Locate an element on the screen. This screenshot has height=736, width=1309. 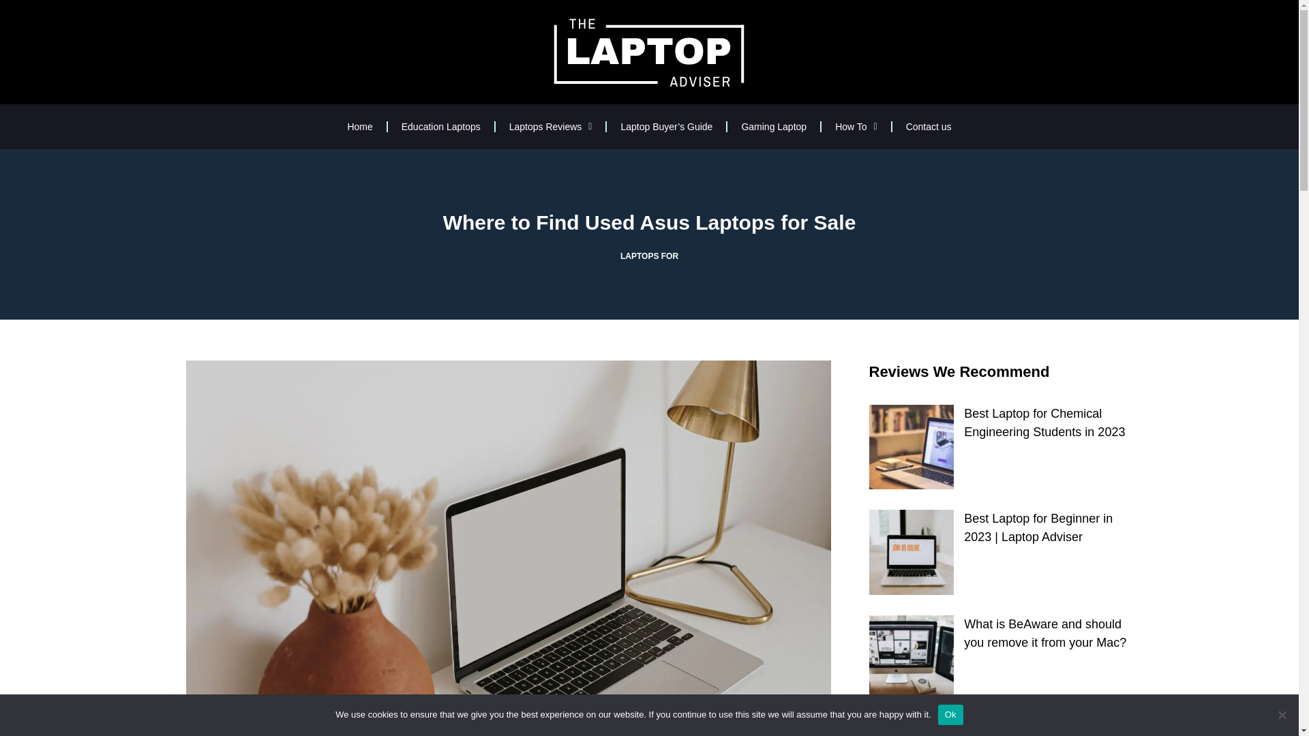
Skip to content is located at coordinates (14, 7).